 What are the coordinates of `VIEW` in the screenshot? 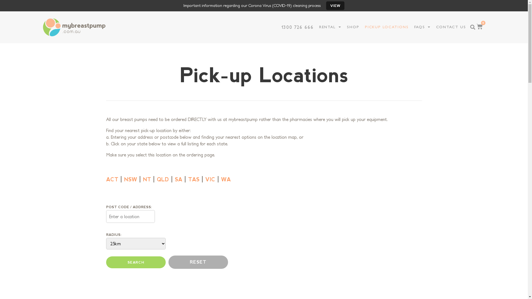 It's located at (335, 6).